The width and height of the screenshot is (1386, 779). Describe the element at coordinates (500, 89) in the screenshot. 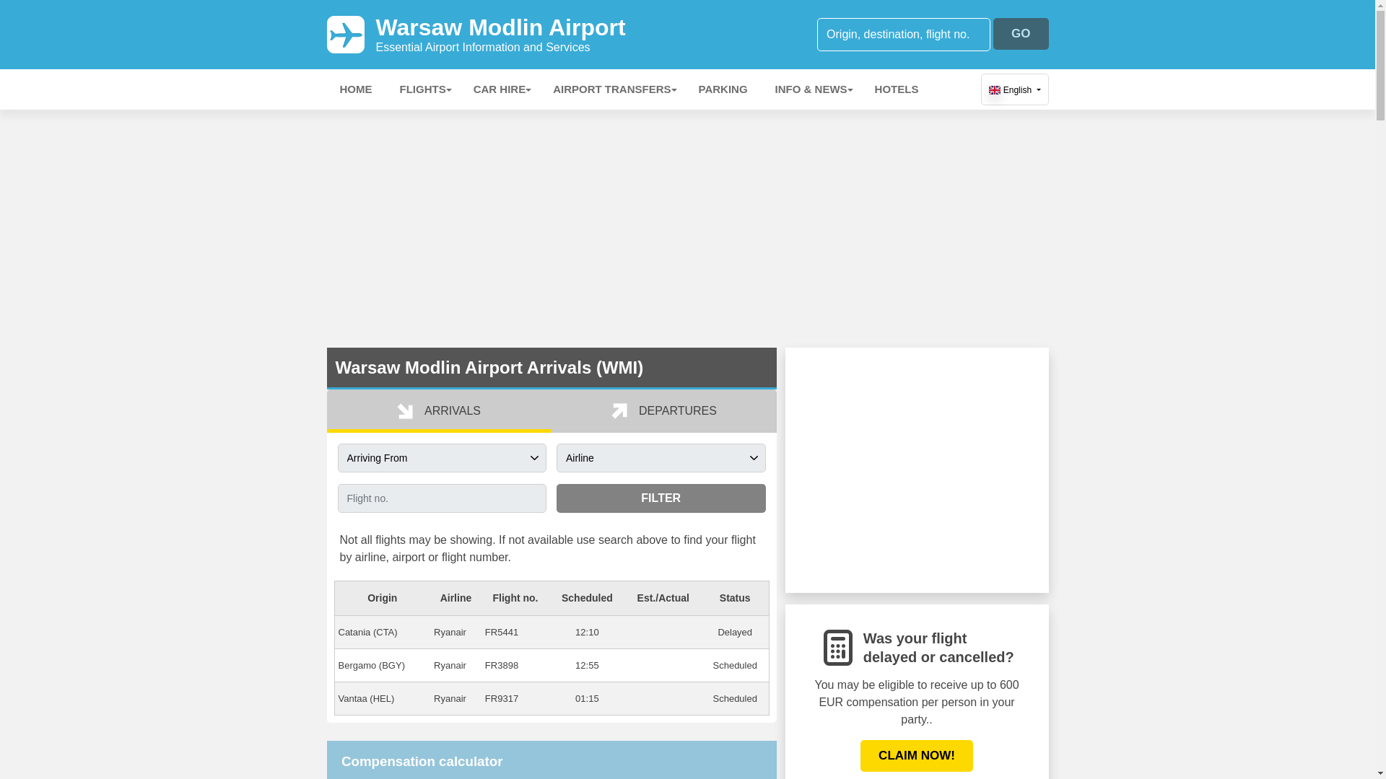

I see `CAR HIRE` at that location.